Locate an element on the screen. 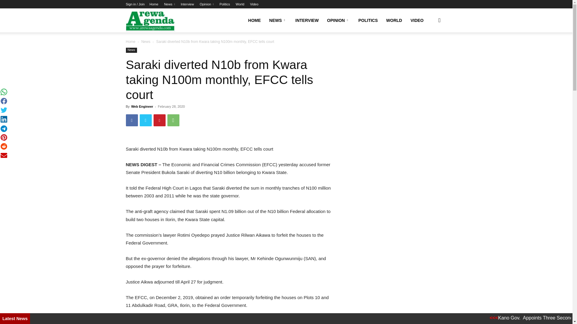 The width and height of the screenshot is (577, 324). Pinterest is located at coordinates (159, 120).